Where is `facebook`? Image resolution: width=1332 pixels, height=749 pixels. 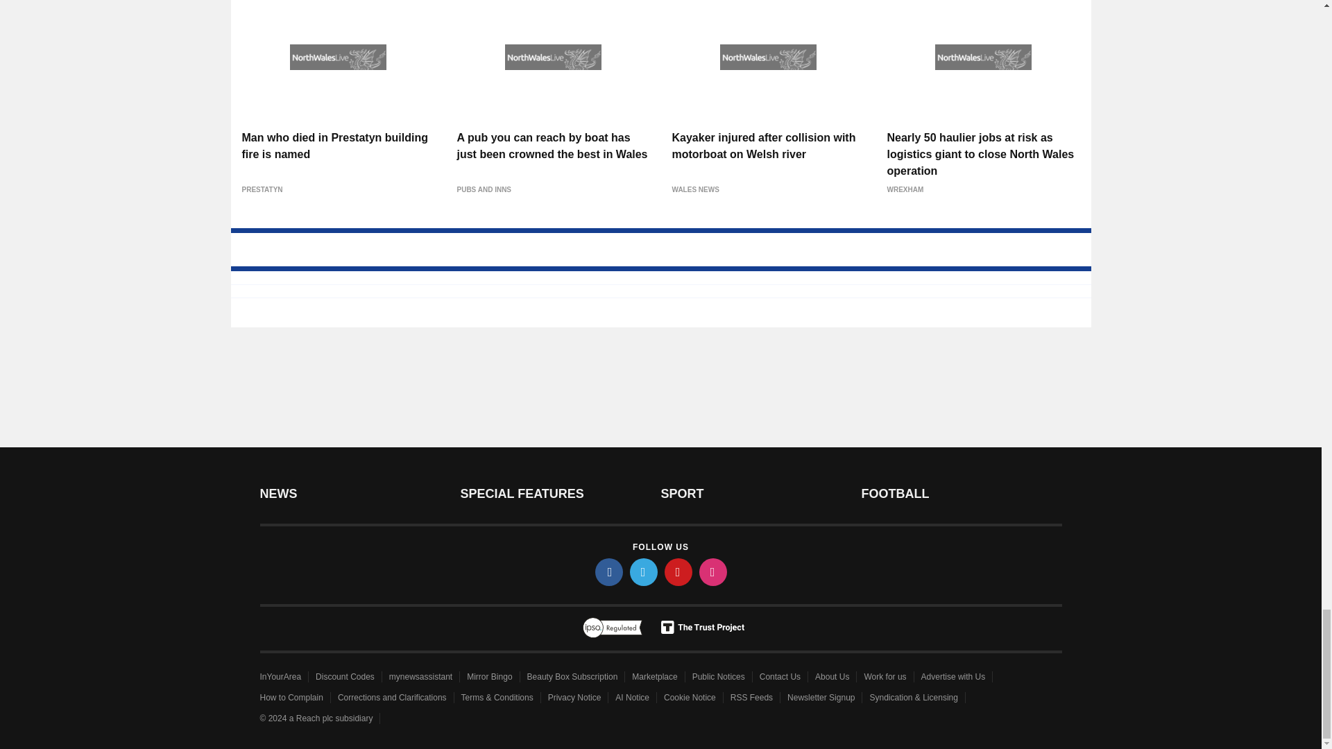
facebook is located at coordinates (609, 571).